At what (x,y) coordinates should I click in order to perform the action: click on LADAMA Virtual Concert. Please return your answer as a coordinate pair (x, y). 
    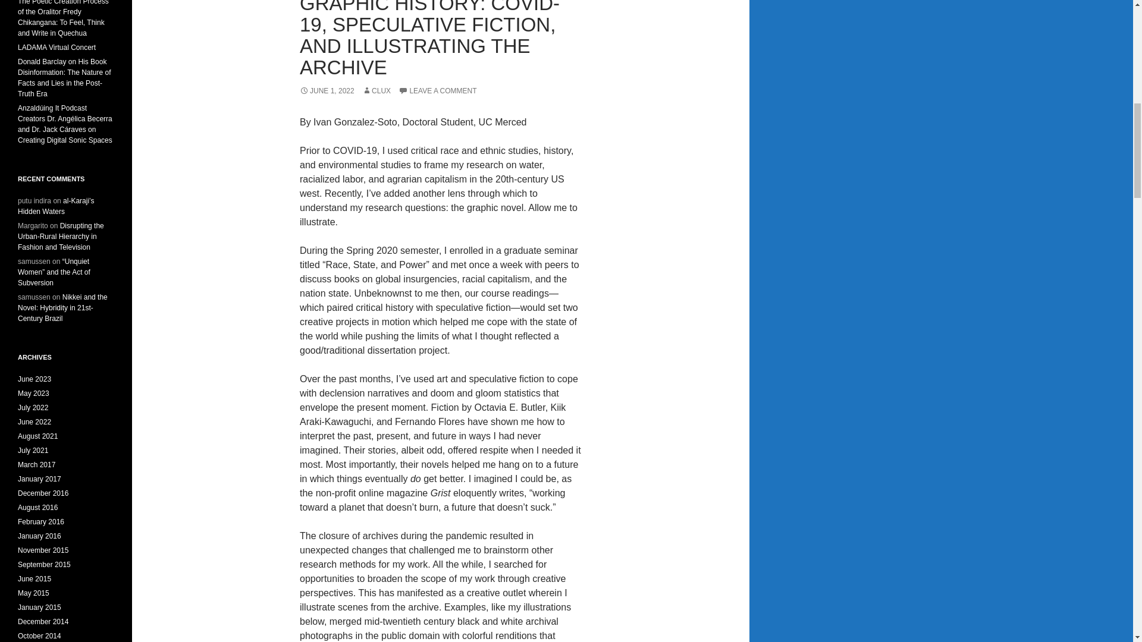
    Looking at the image, I should click on (57, 48).